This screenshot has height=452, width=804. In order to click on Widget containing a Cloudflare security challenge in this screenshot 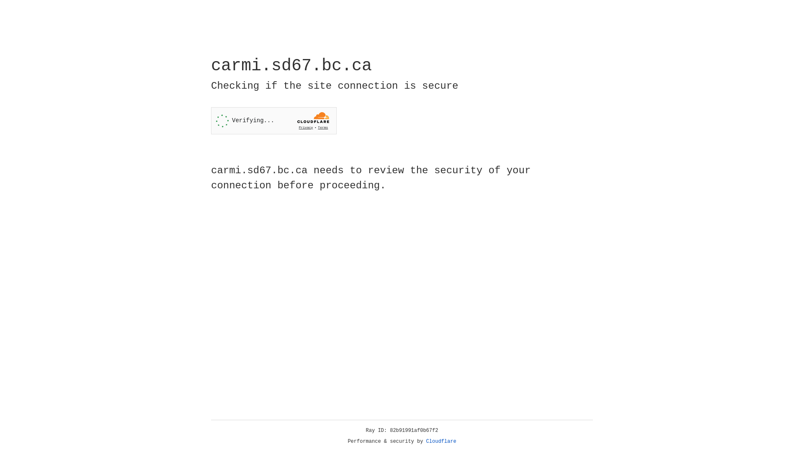, I will do `click(274, 121)`.